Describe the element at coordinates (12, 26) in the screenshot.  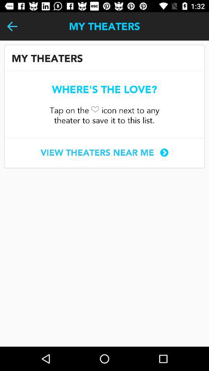
I see `go back` at that location.